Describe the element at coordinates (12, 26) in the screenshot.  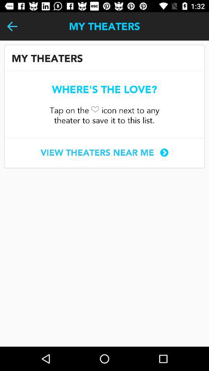
I see `go back` at that location.